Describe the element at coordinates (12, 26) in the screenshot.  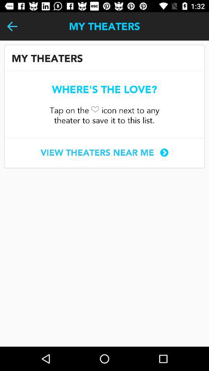
I see `go back` at that location.